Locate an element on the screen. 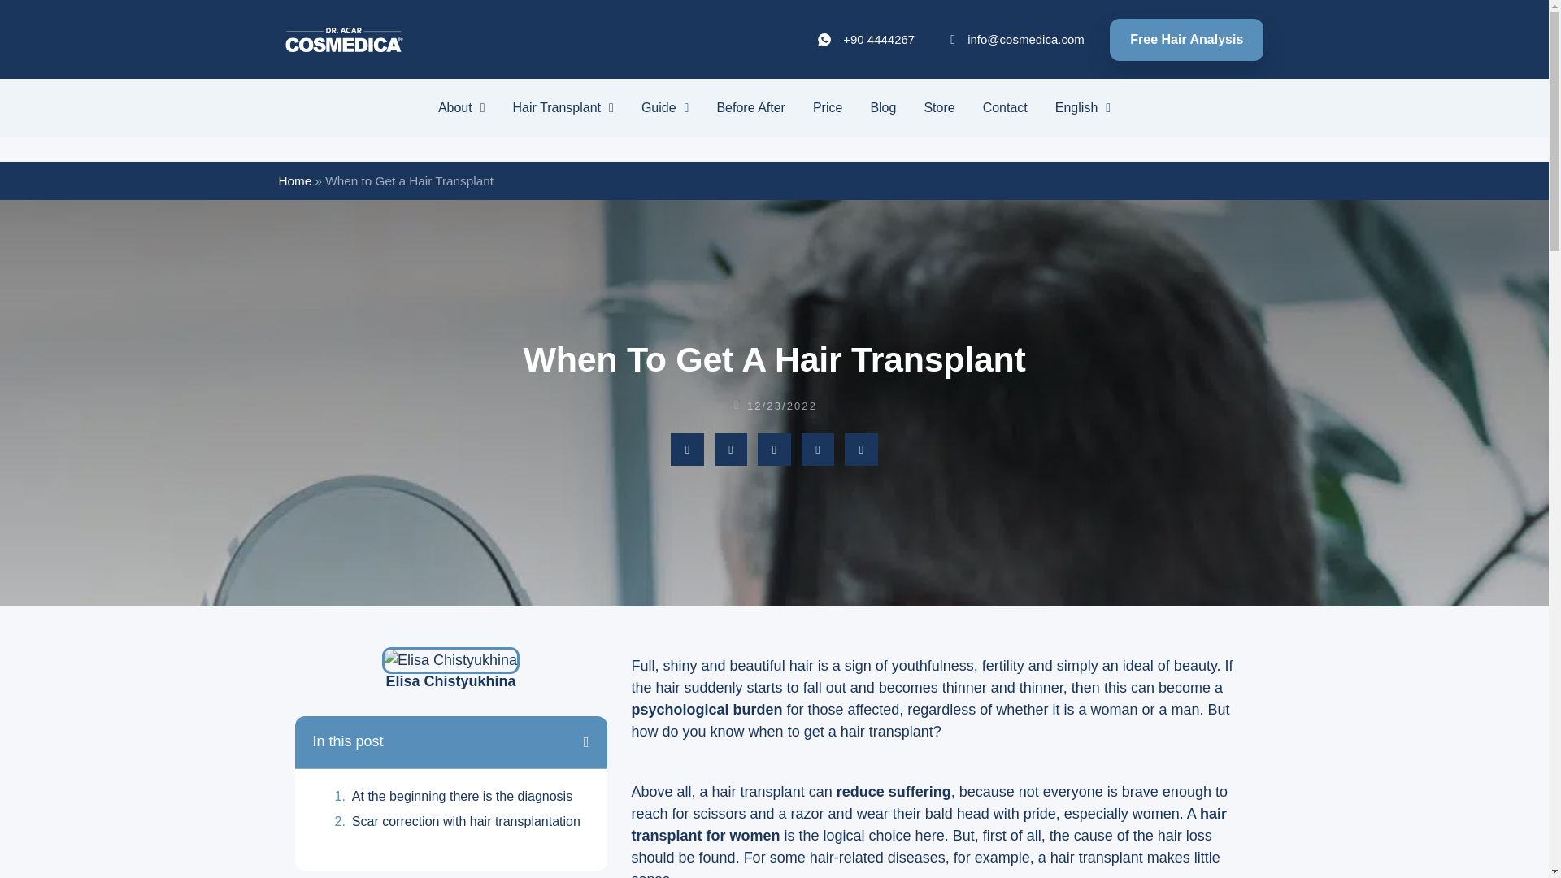  Hair Transplant is located at coordinates (563, 107).